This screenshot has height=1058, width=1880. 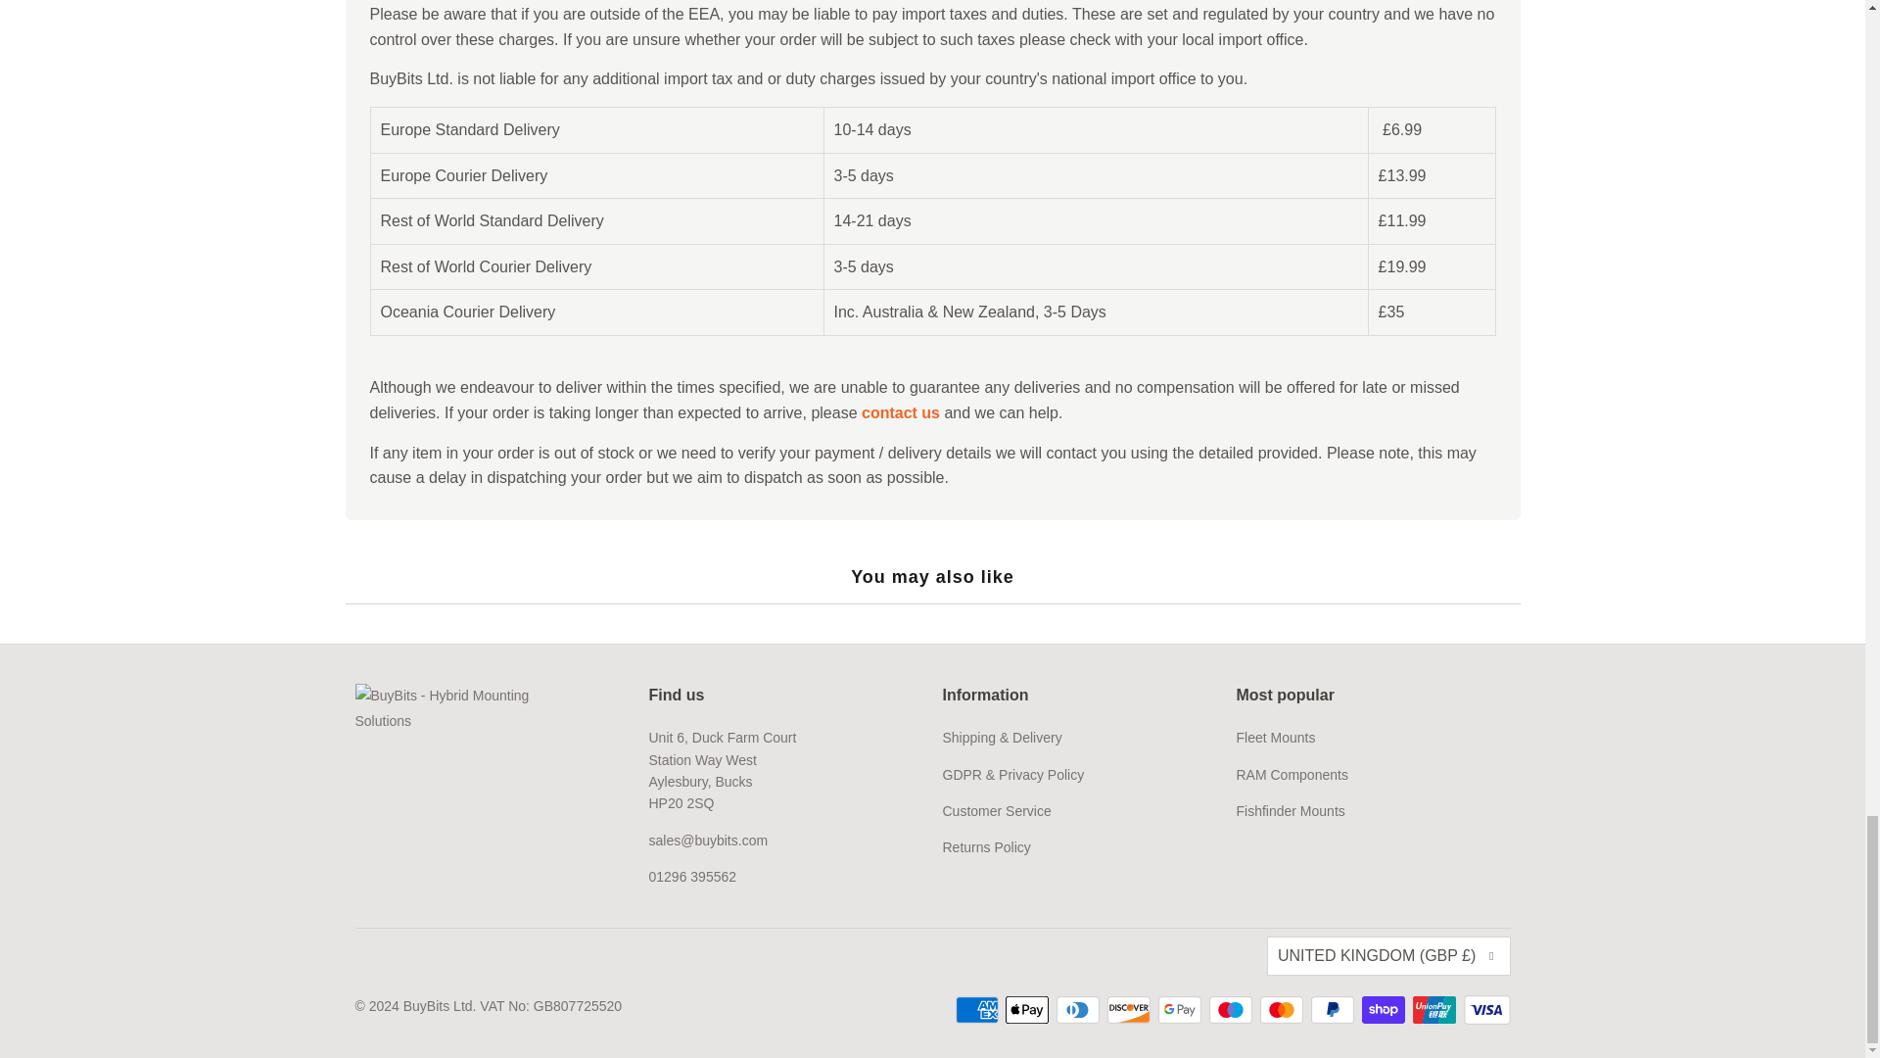 I want to click on Diners Club, so click(x=1080, y=1010).